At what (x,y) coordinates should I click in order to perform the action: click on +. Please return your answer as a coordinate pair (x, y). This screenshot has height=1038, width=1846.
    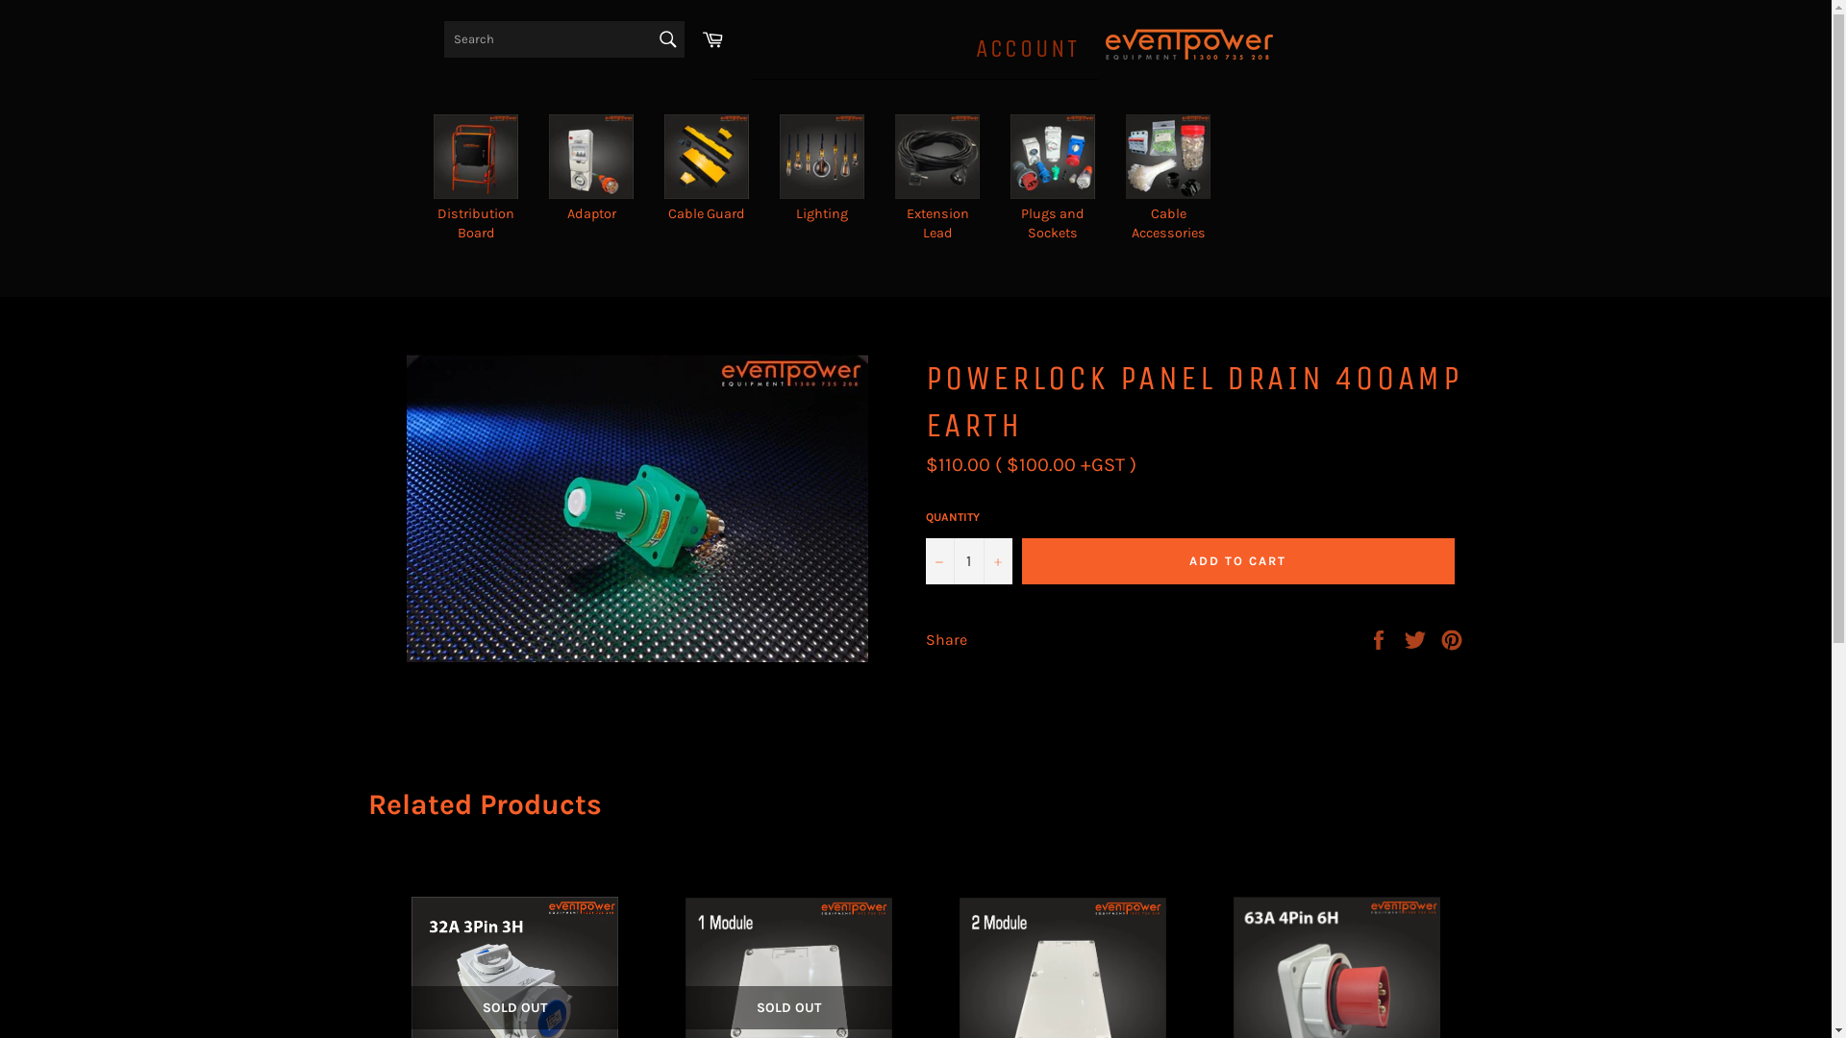
    Looking at the image, I should click on (997, 561).